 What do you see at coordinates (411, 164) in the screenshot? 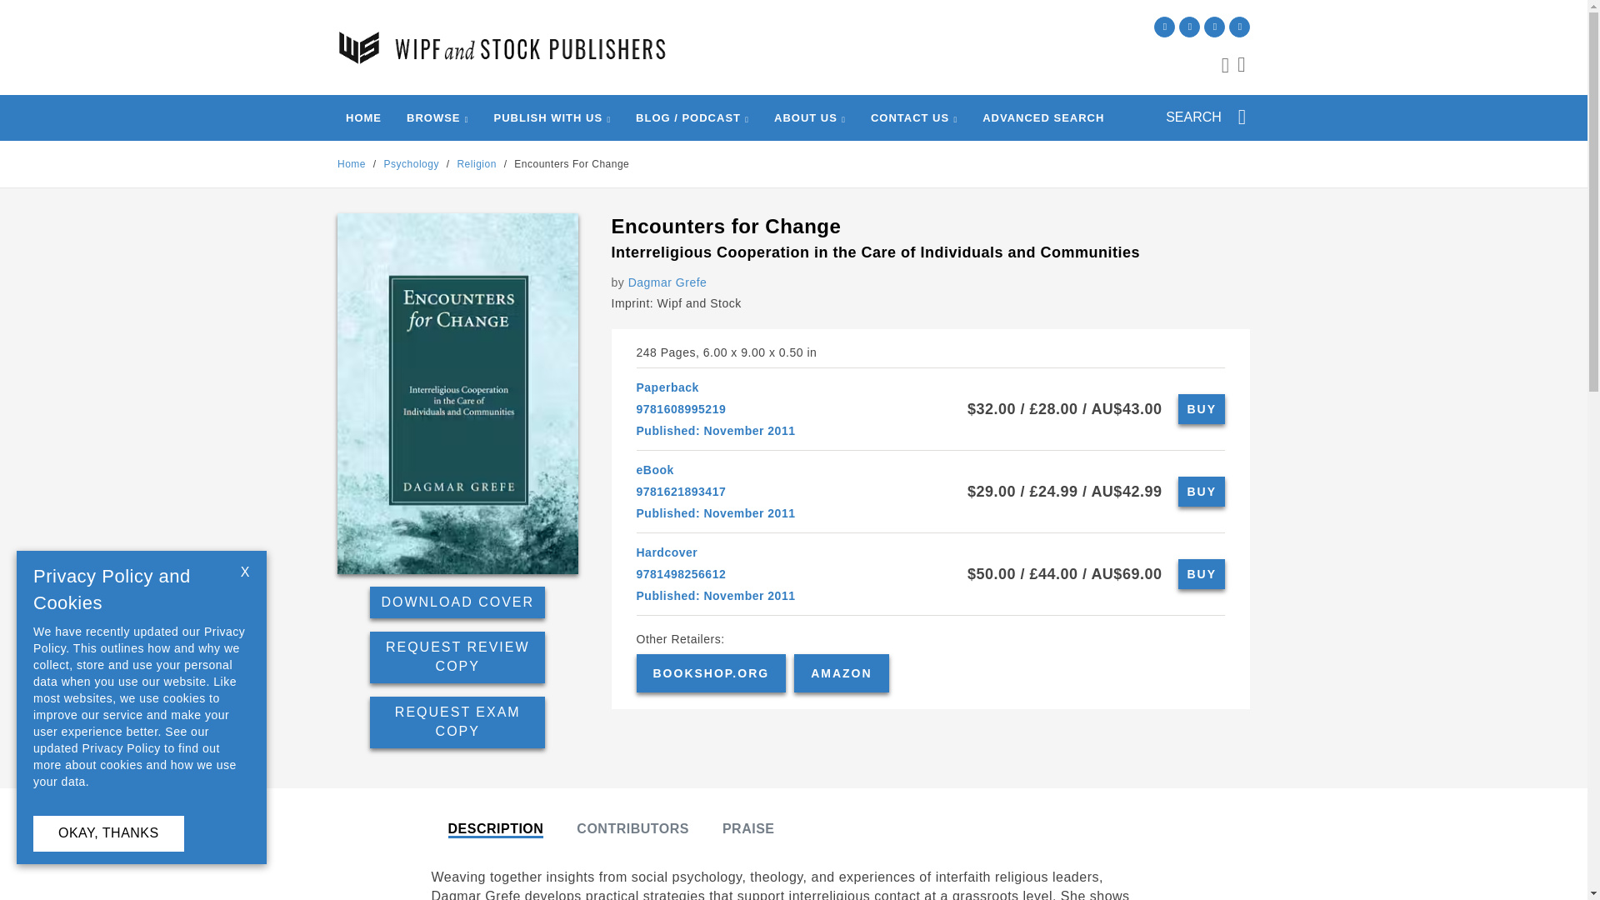
I see `View results for psychology` at bounding box center [411, 164].